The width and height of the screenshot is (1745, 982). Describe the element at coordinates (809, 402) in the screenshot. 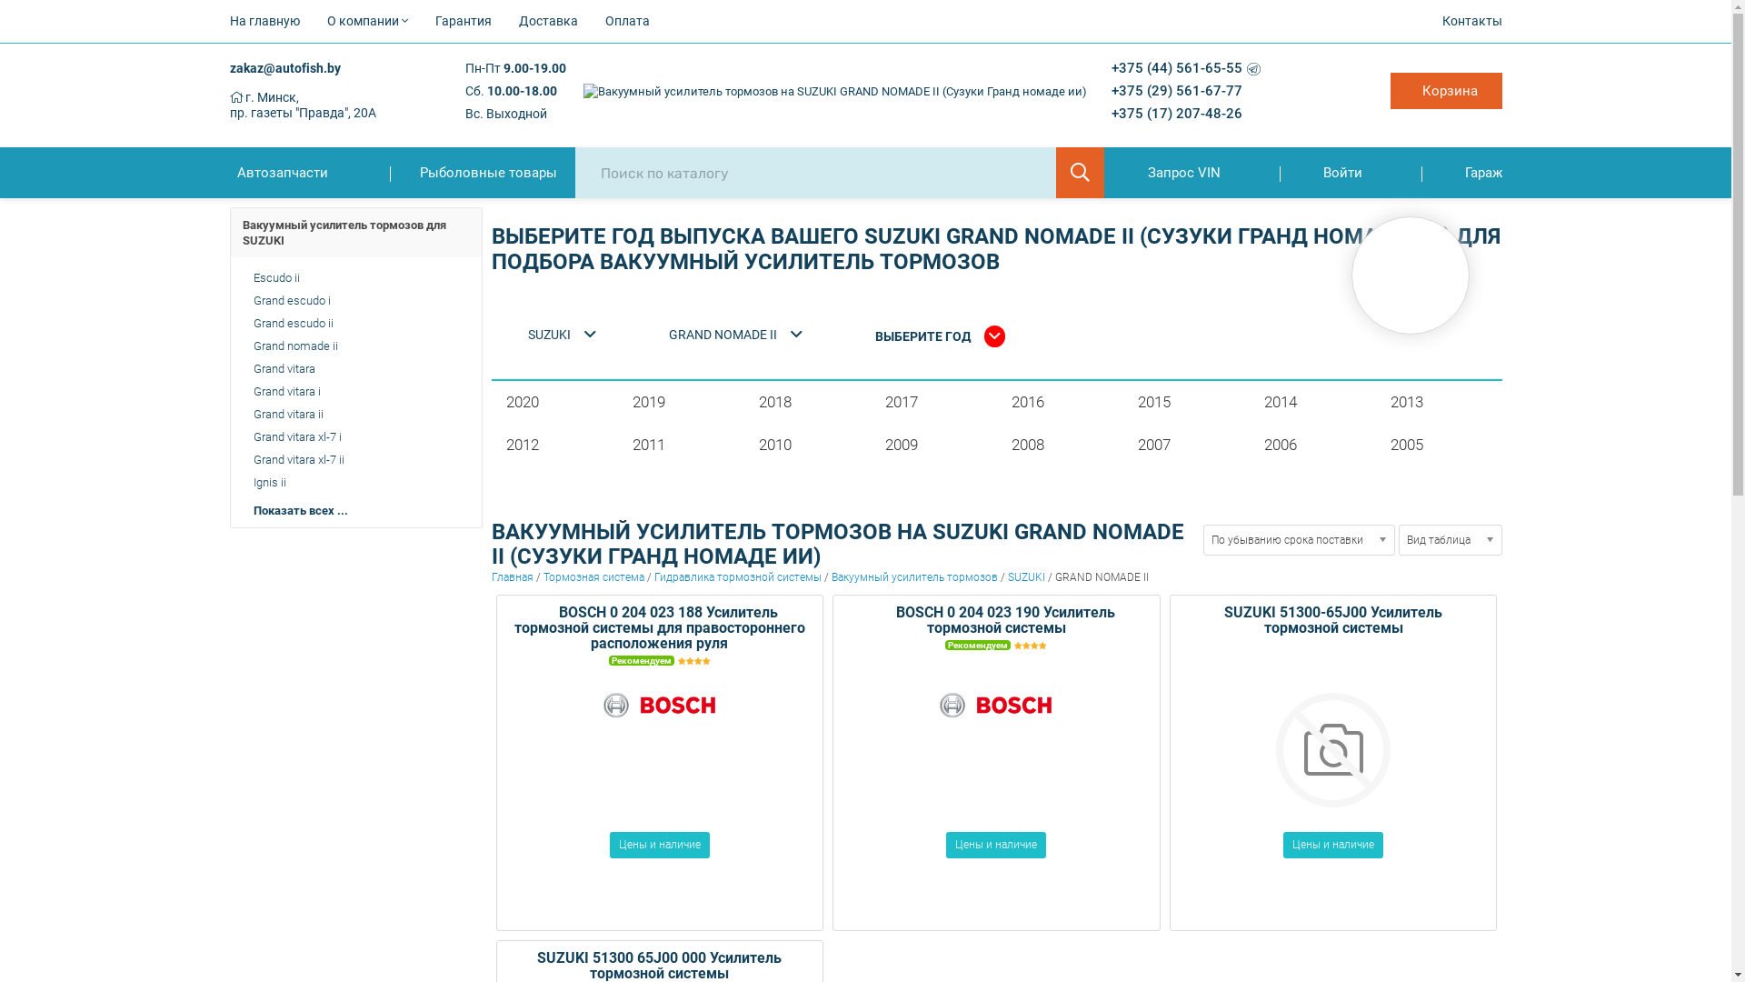

I see `2018` at that location.